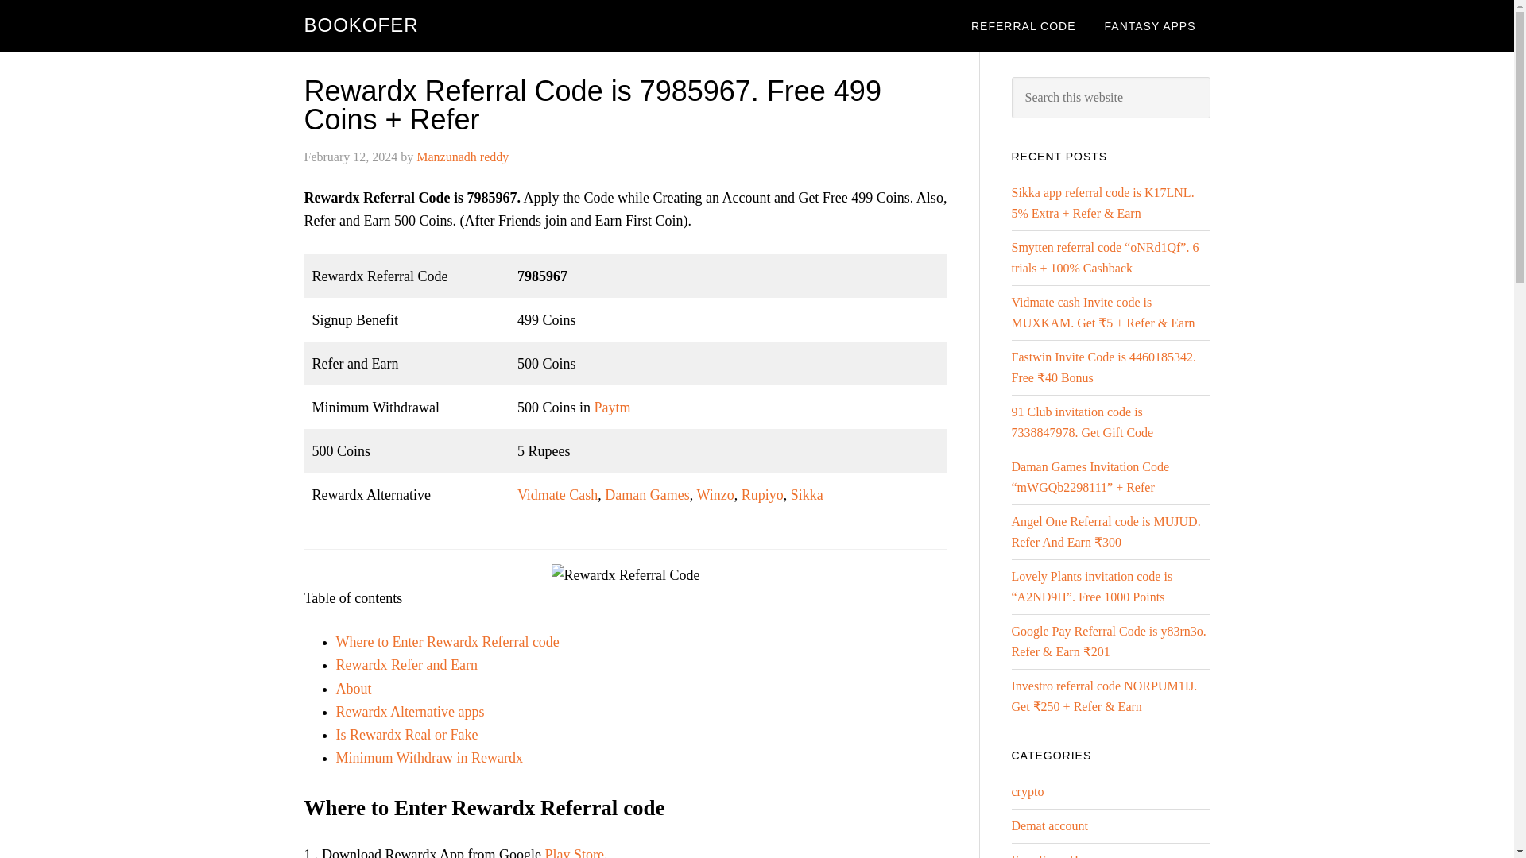 The height and width of the screenshot is (858, 1526). I want to click on About, so click(353, 688).